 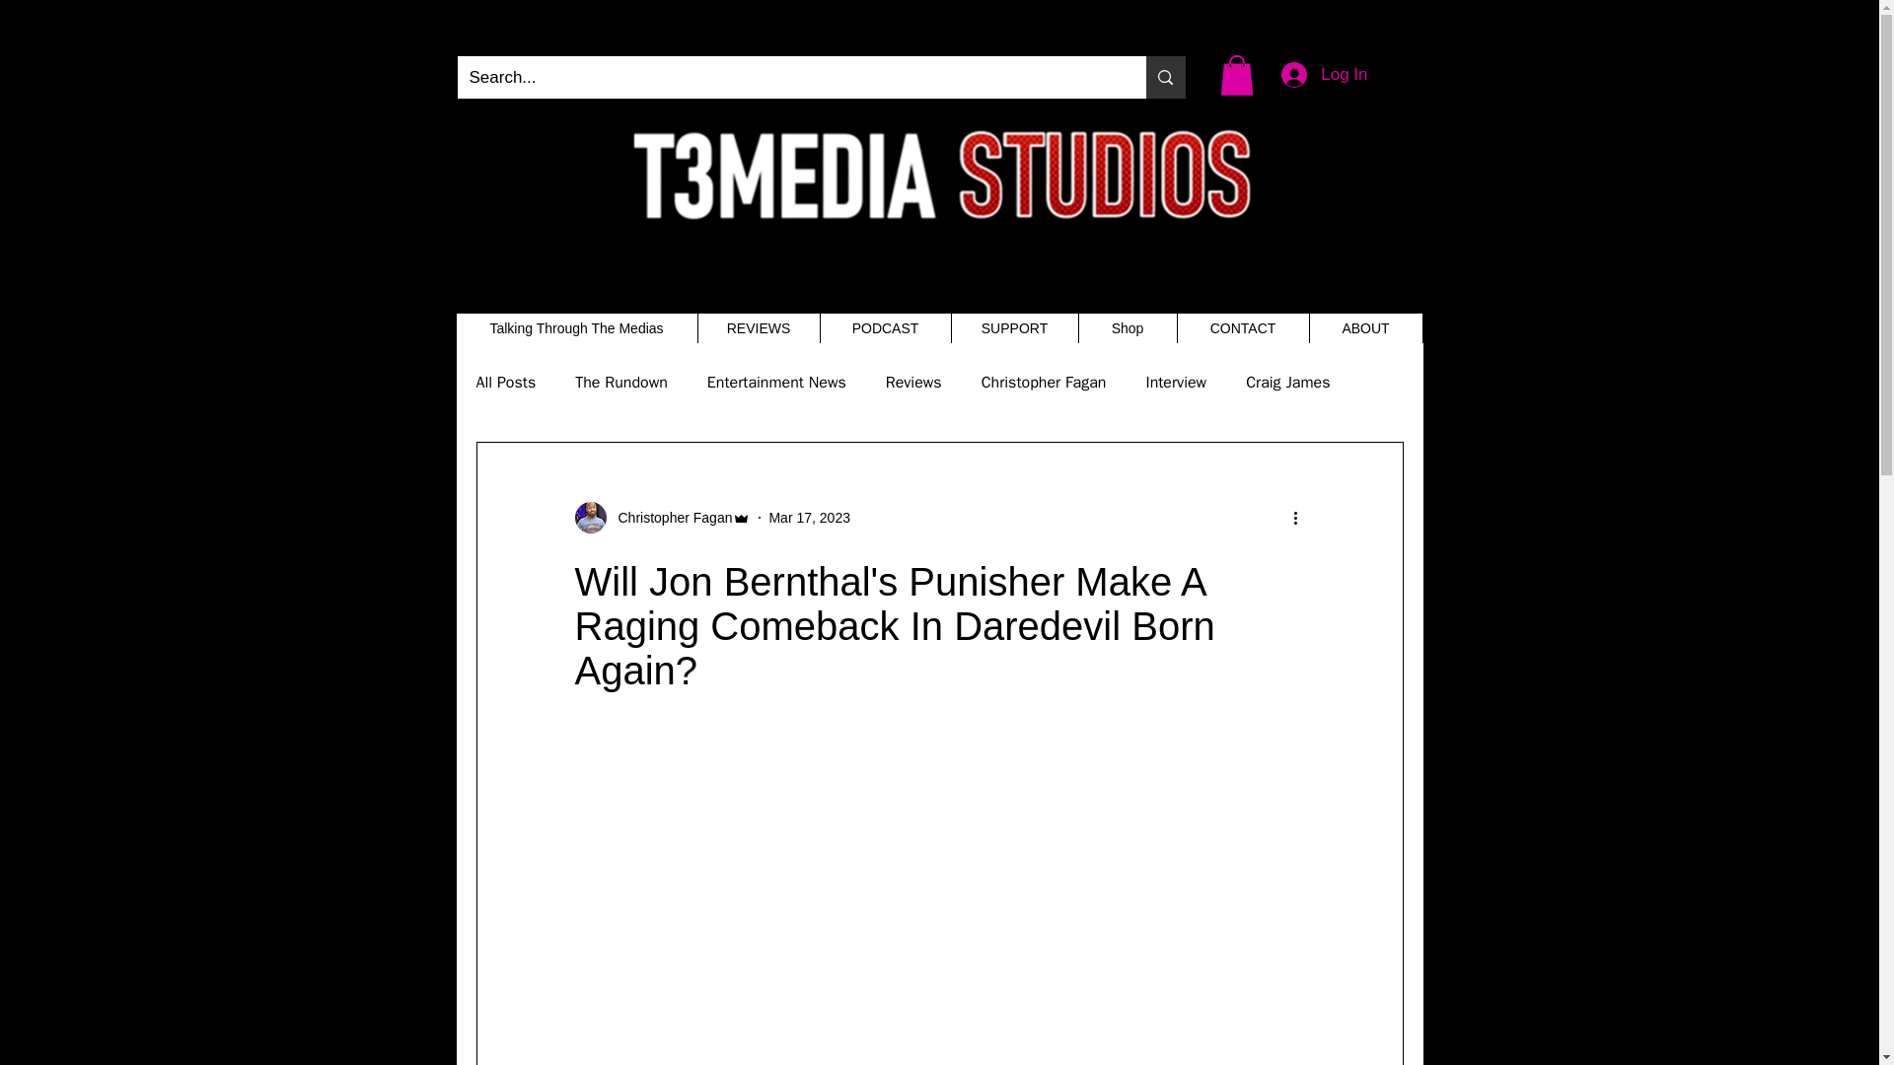 I want to click on Craig James, so click(x=1287, y=383).